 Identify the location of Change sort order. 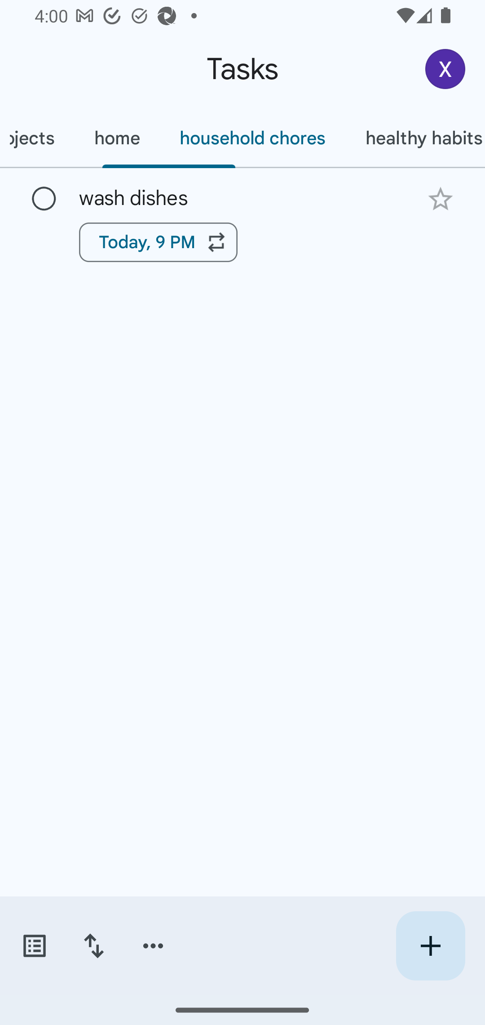
(93, 946).